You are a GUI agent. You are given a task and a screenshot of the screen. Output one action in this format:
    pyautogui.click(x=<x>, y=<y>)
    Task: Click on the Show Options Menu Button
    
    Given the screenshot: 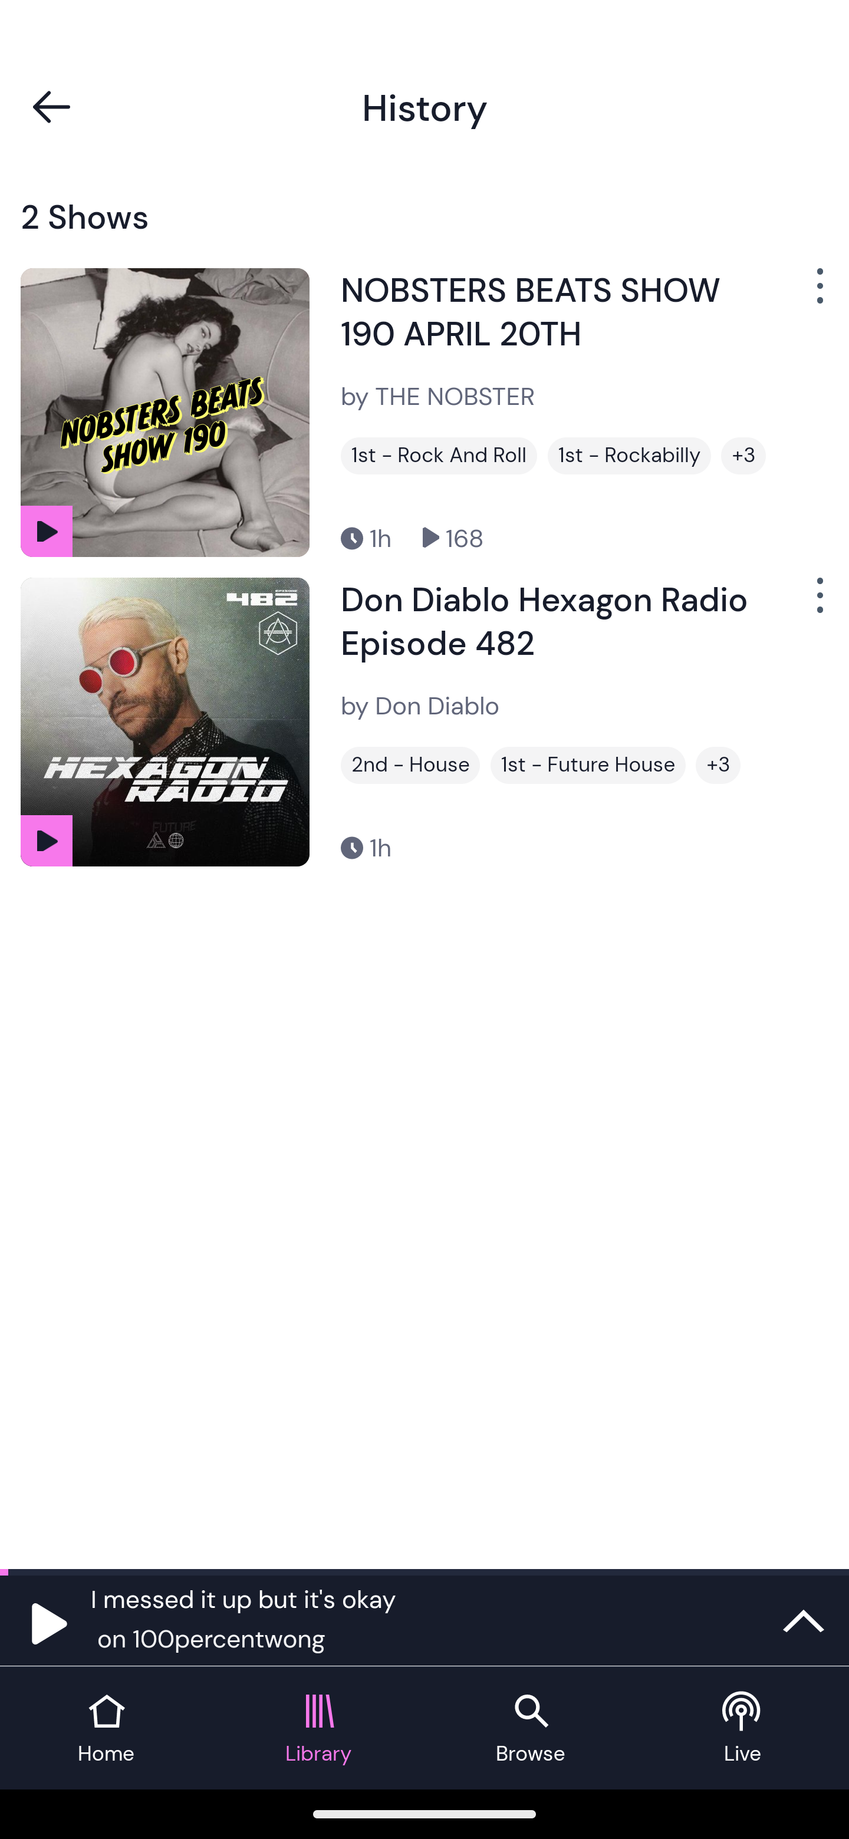 What is the action you would take?
    pyautogui.click(x=818, y=295)
    